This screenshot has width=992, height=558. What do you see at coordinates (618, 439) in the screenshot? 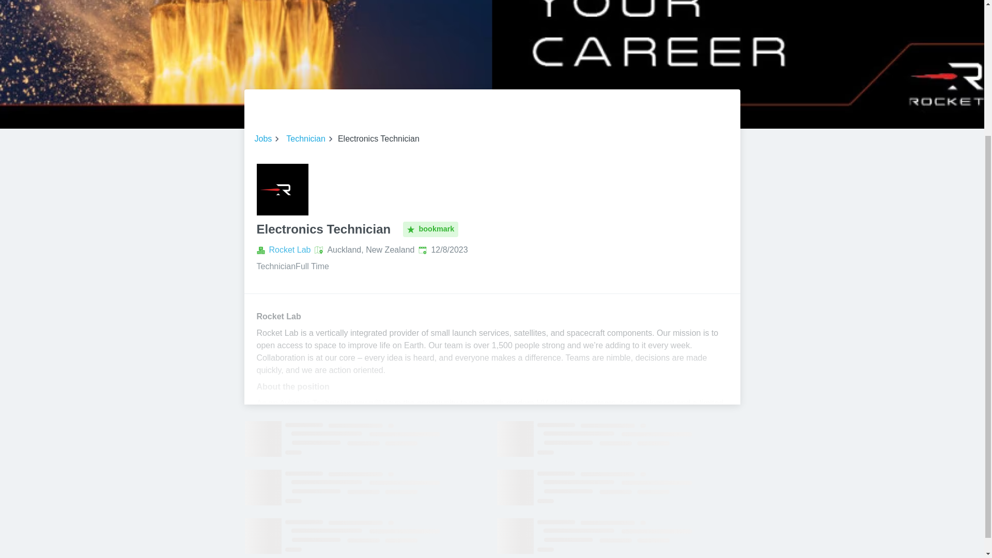
I see `Loading interface...` at bounding box center [618, 439].